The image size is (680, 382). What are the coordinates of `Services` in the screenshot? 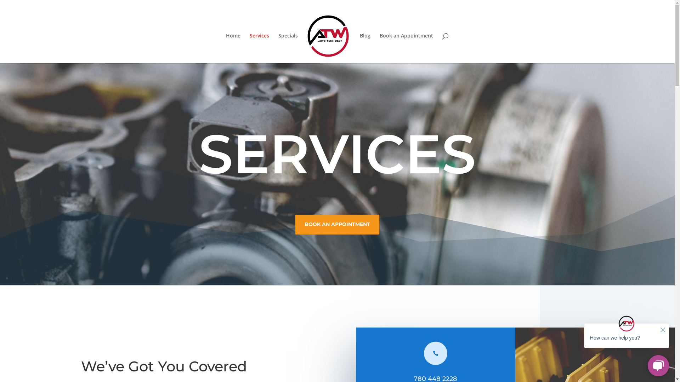 It's located at (259, 48).